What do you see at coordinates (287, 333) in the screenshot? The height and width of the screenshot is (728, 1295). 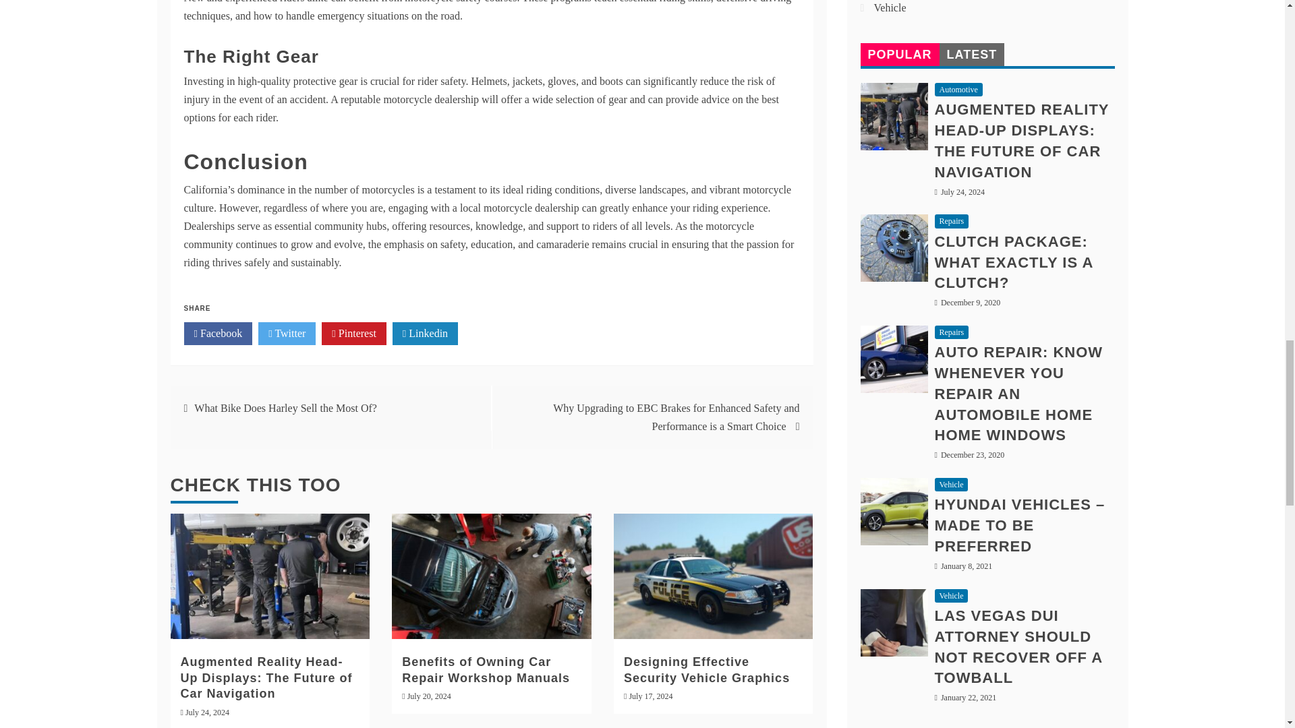 I see `Twitter` at bounding box center [287, 333].